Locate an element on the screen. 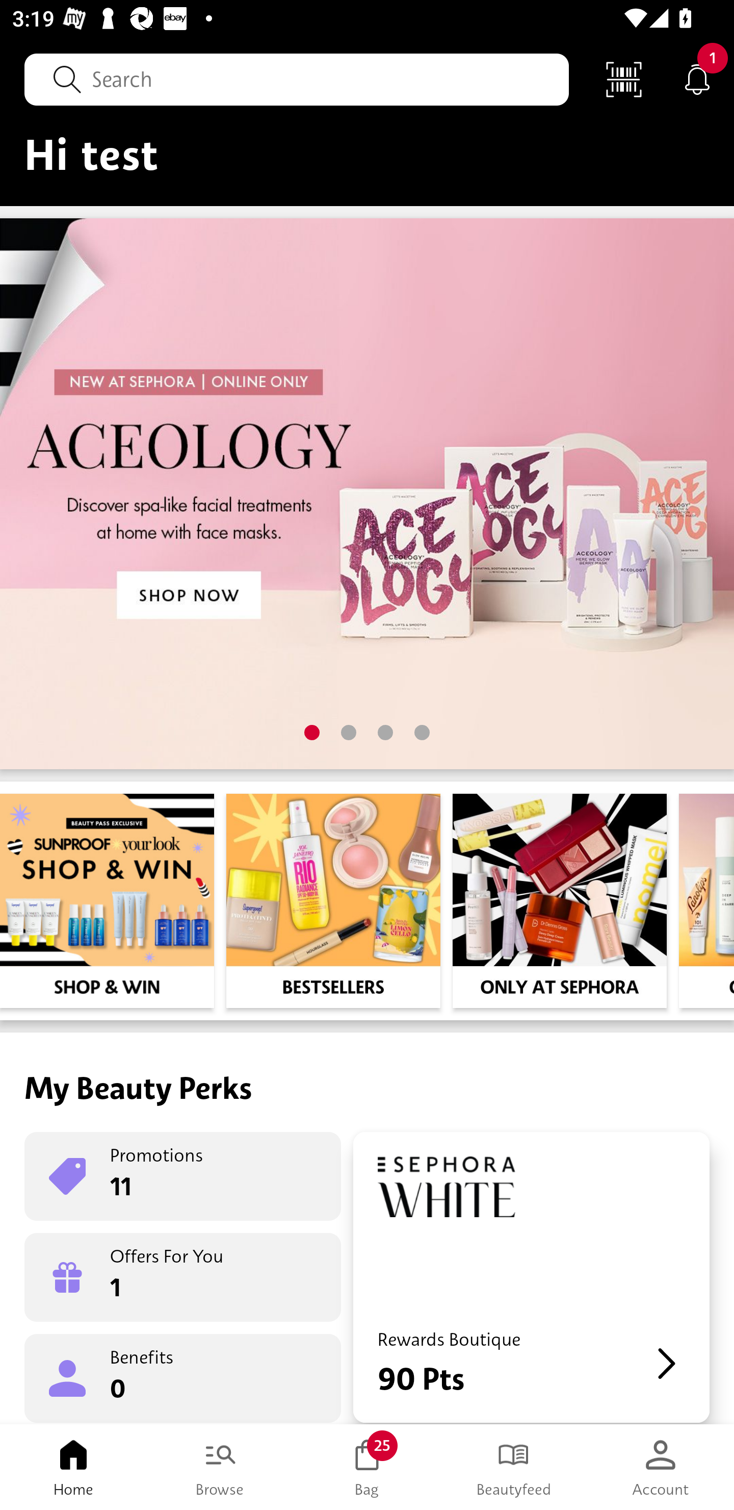  Rewards Boutique 90 Pts is located at coordinates (531, 1277).